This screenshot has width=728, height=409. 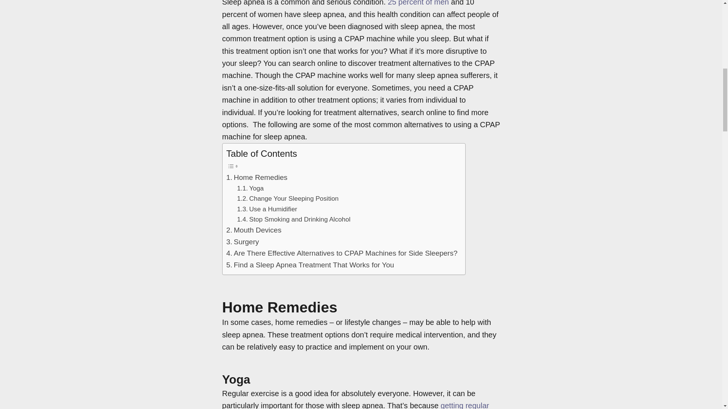 I want to click on Find a Sleep Apnea Treatment That Works for You, so click(x=310, y=265).